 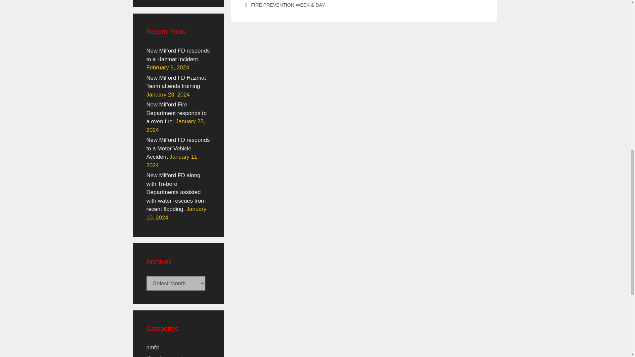 I want to click on New Milford FD Hazmat Team attends training, so click(x=176, y=82).